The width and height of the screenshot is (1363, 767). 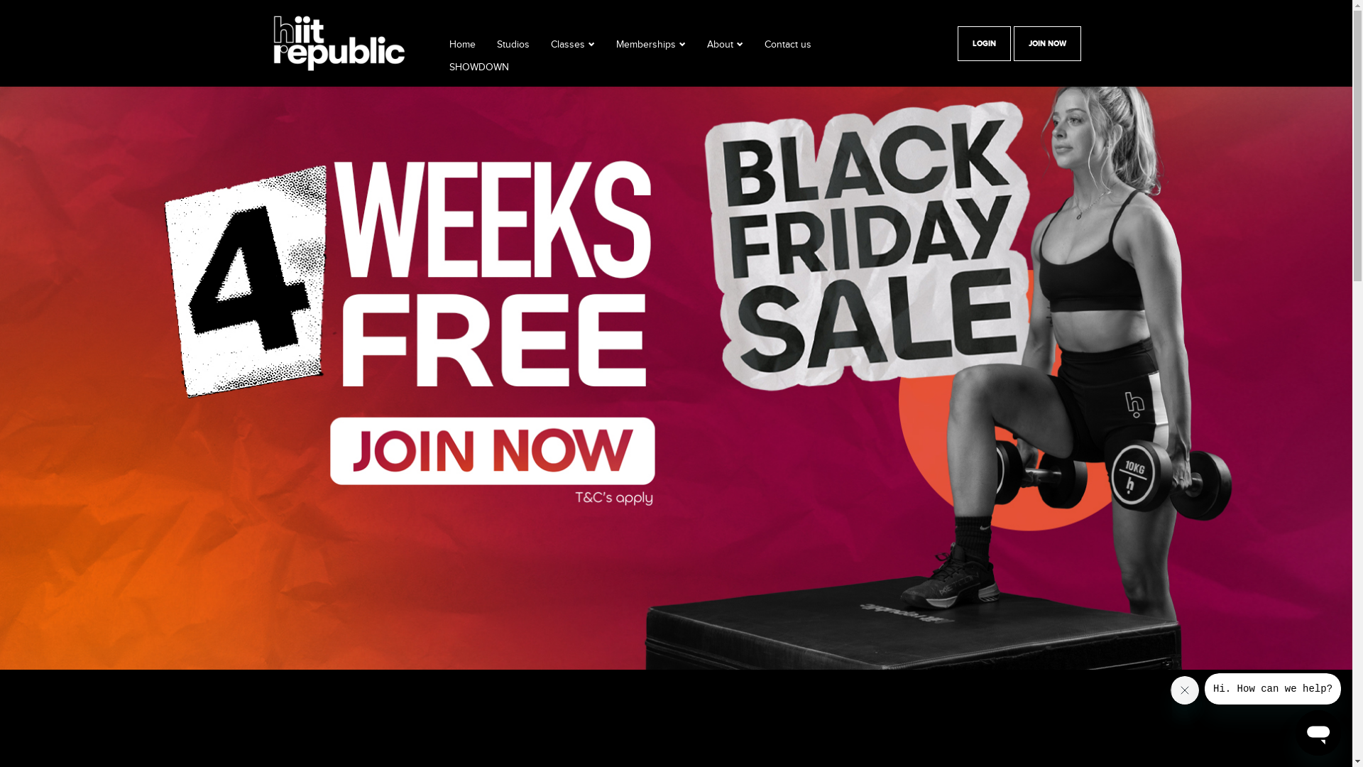 What do you see at coordinates (513, 49) in the screenshot?
I see `Studios` at bounding box center [513, 49].